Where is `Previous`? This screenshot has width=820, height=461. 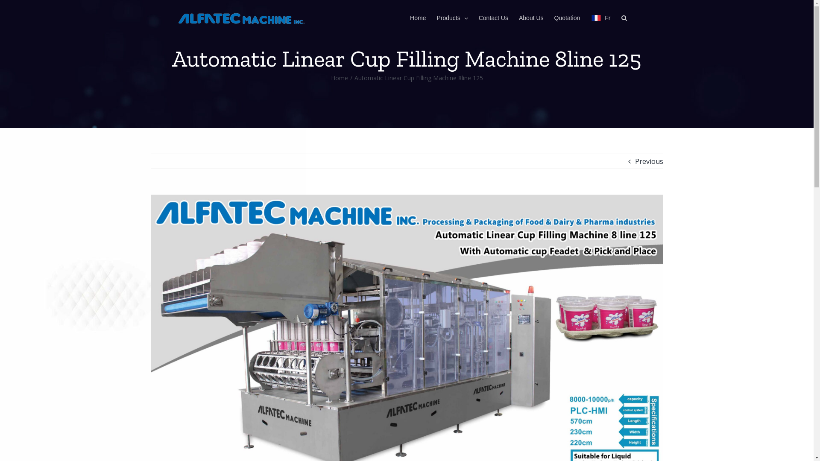
Previous is located at coordinates (649, 161).